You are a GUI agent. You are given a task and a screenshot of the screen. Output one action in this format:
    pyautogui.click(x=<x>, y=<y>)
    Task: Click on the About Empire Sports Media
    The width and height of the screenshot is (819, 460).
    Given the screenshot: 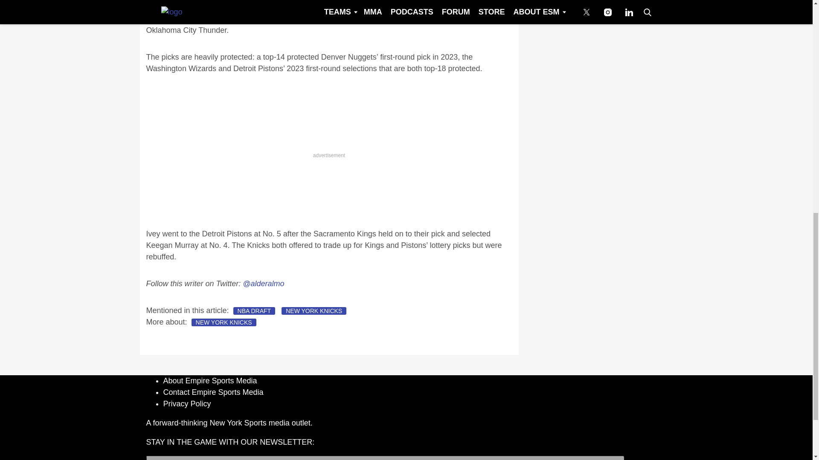 What is the action you would take?
    pyautogui.click(x=210, y=381)
    